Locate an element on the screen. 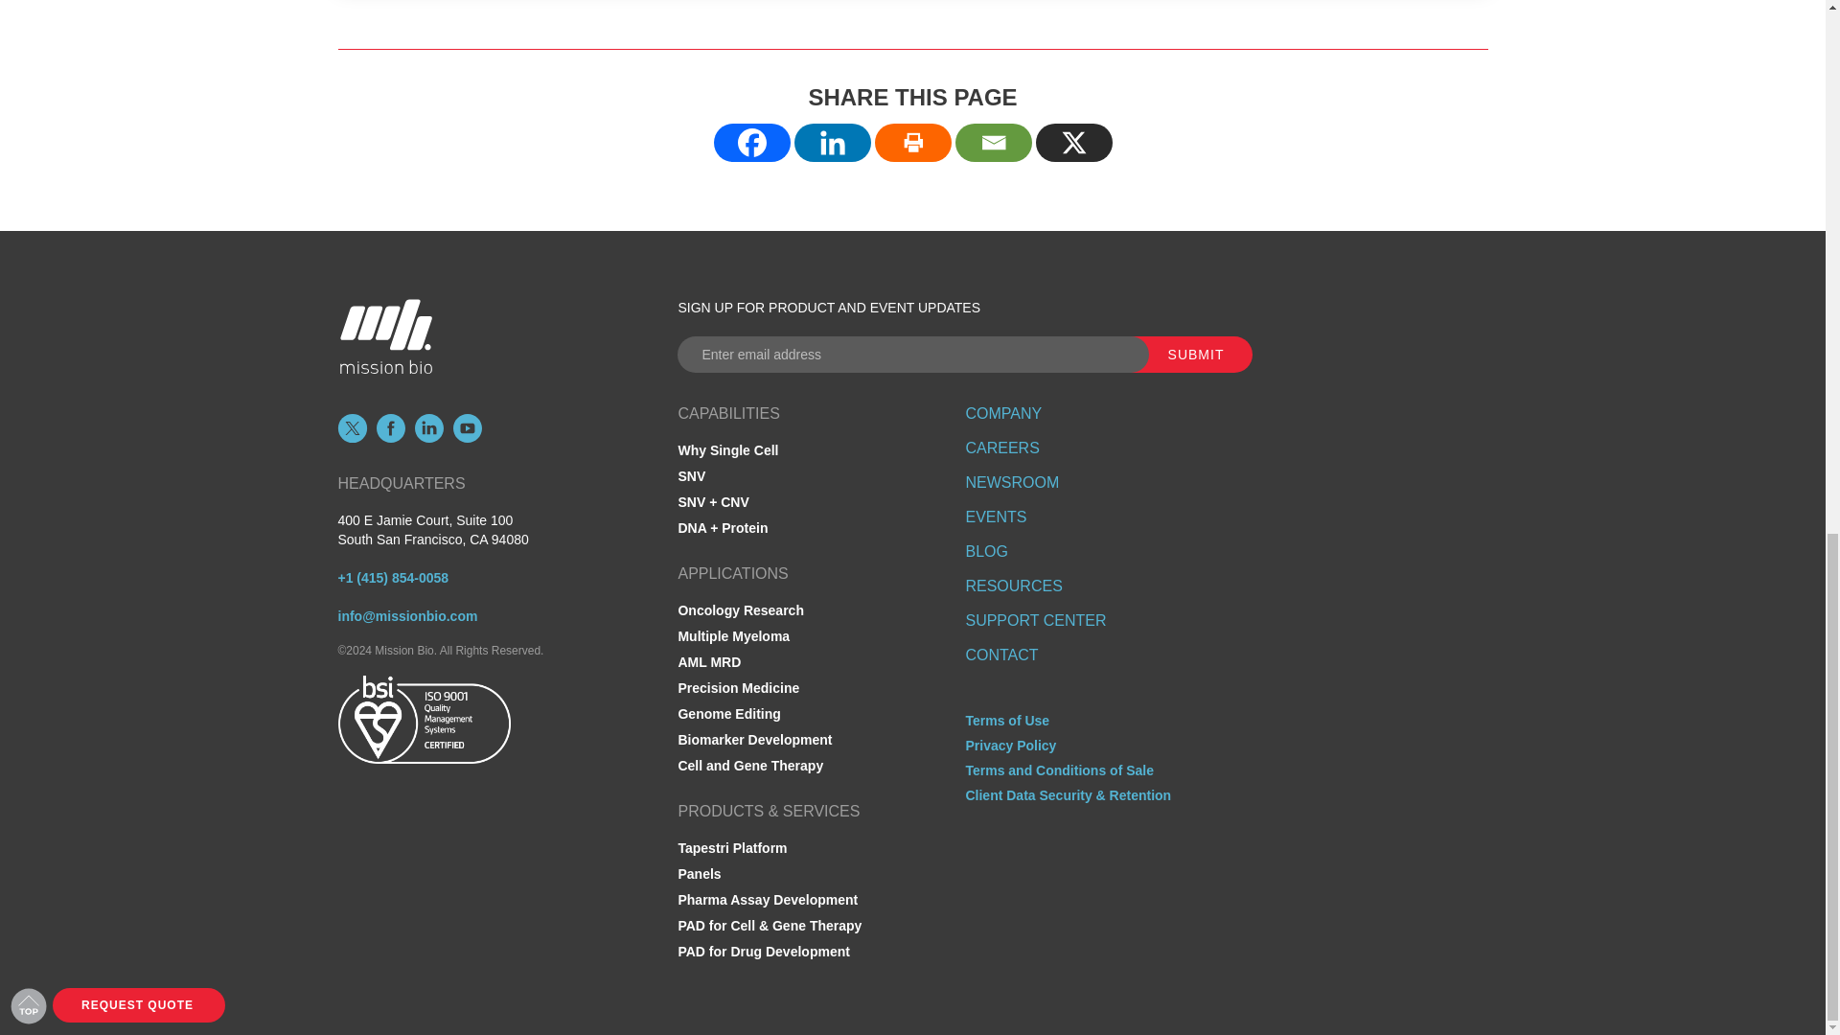  X is located at coordinates (1072, 142).